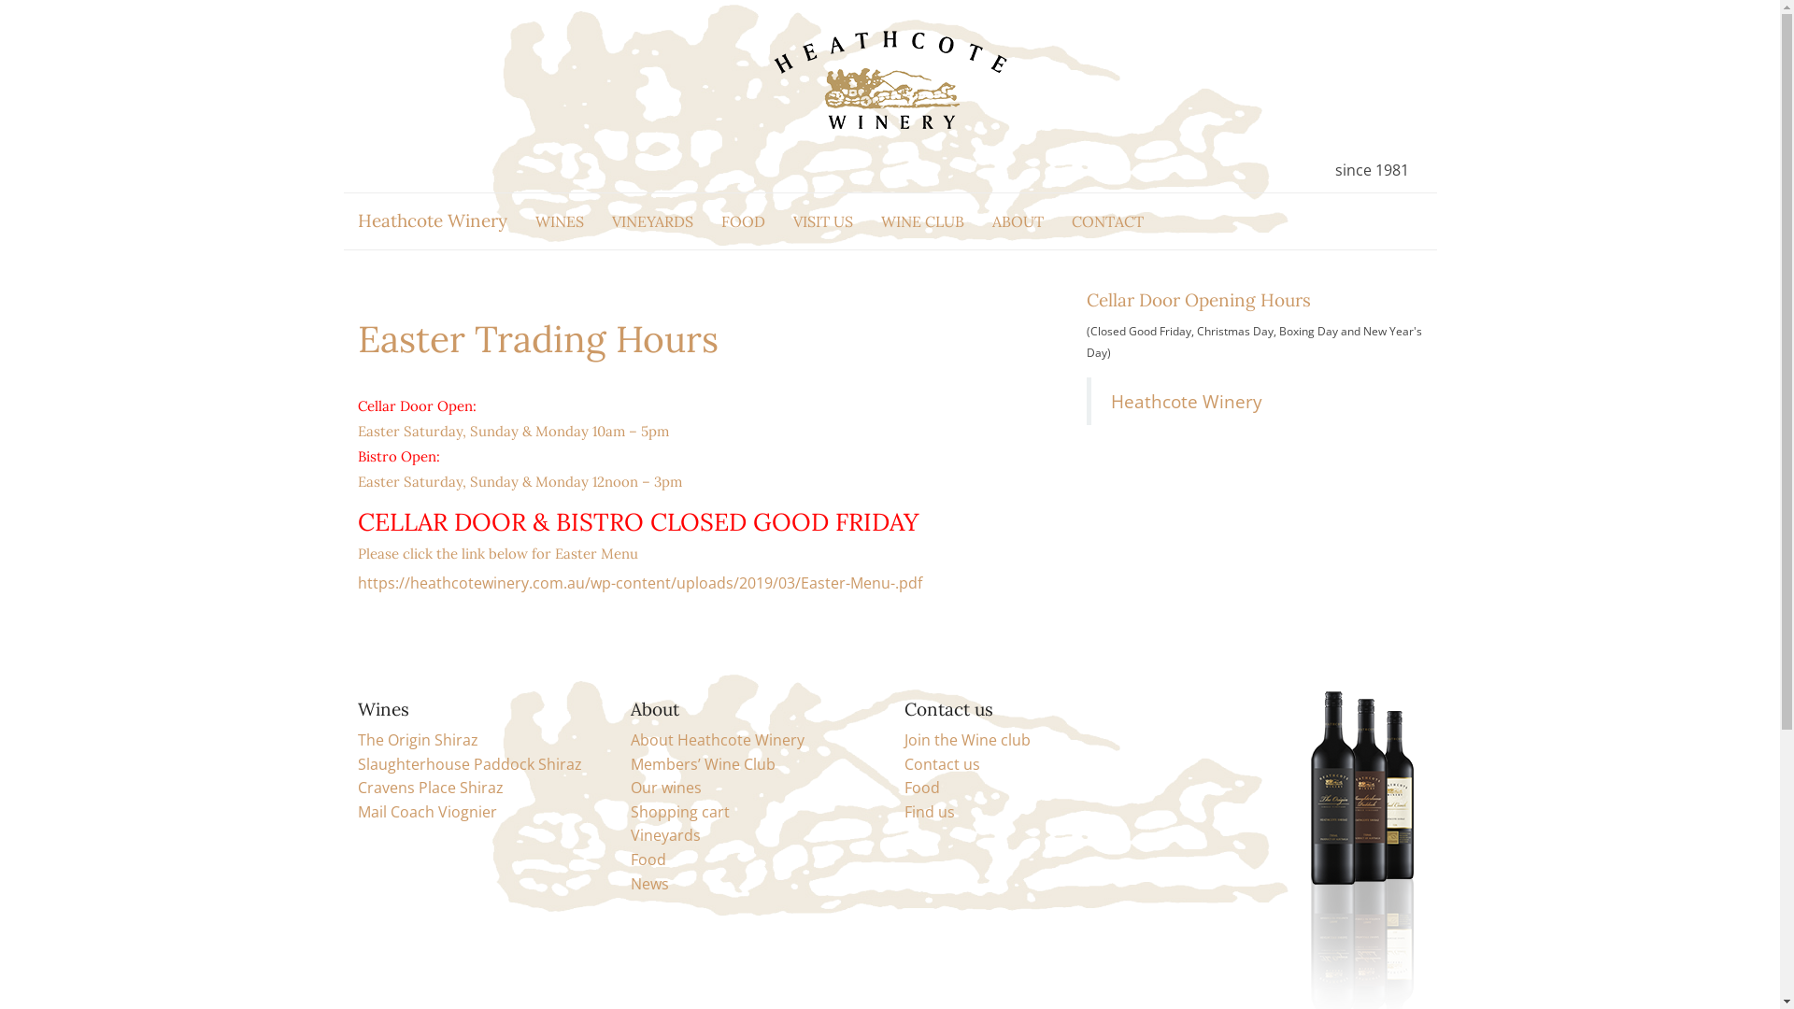 The image size is (1794, 1009). Describe the element at coordinates (968, 740) in the screenshot. I see `Join the Wine club` at that location.